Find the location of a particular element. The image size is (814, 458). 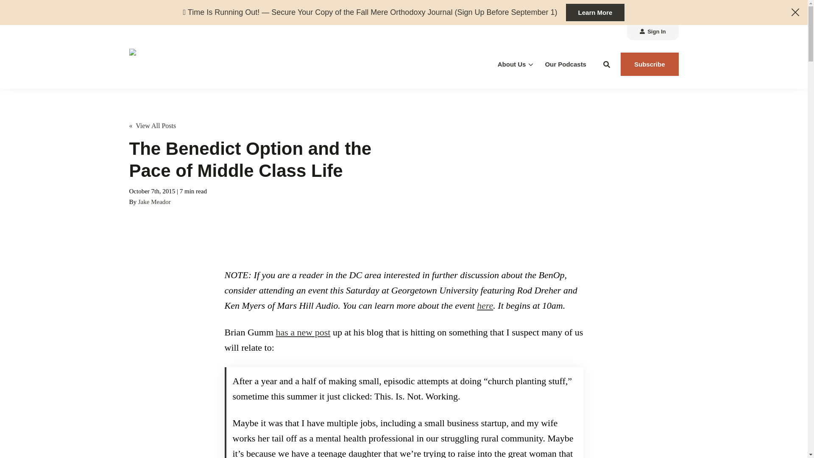

Our Podcasts is located at coordinates (565, 64).